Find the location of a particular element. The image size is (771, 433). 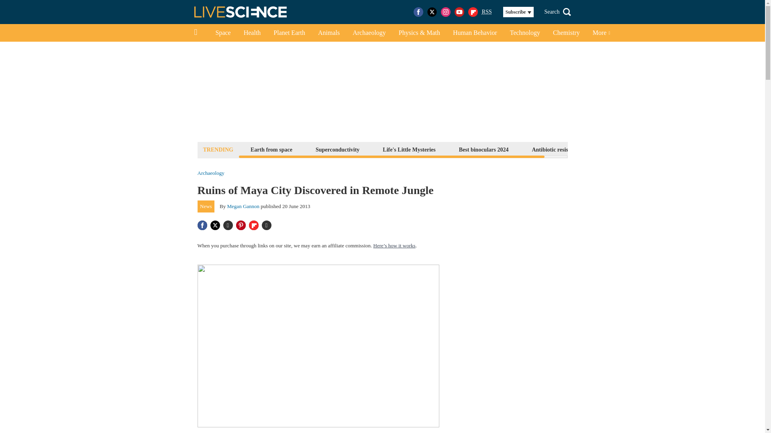

Really Simple Syndication is located at coordinates (487, 11).